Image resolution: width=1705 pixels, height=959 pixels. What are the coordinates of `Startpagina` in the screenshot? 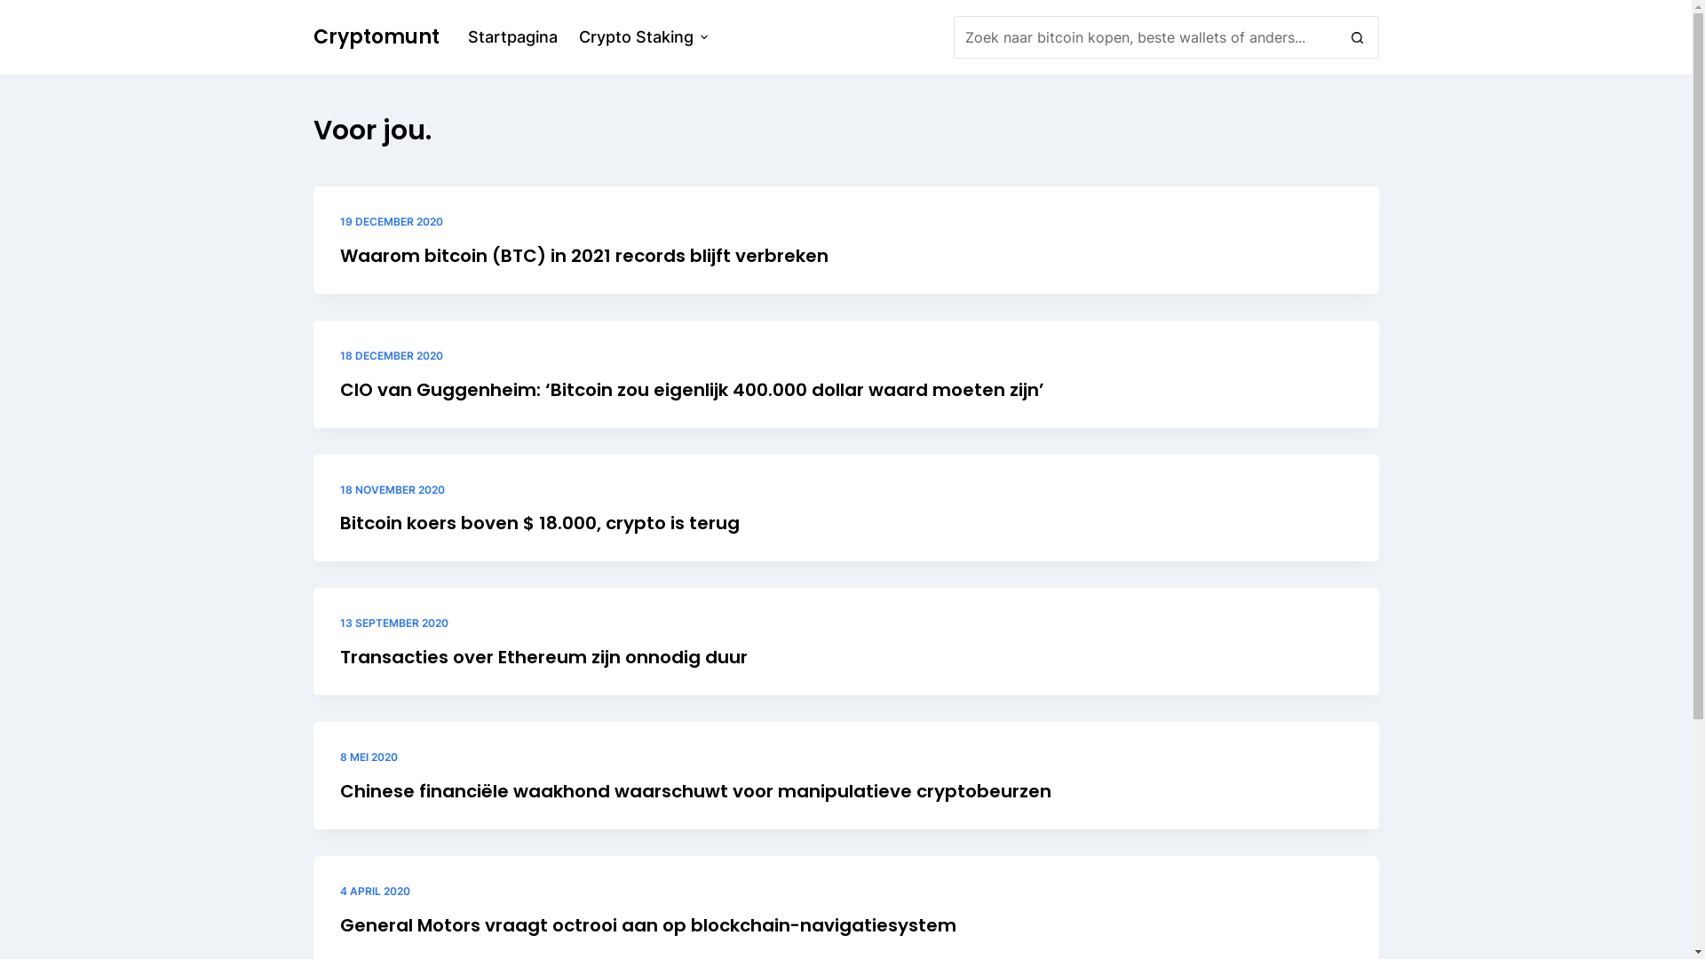 It's located at (511, 37).